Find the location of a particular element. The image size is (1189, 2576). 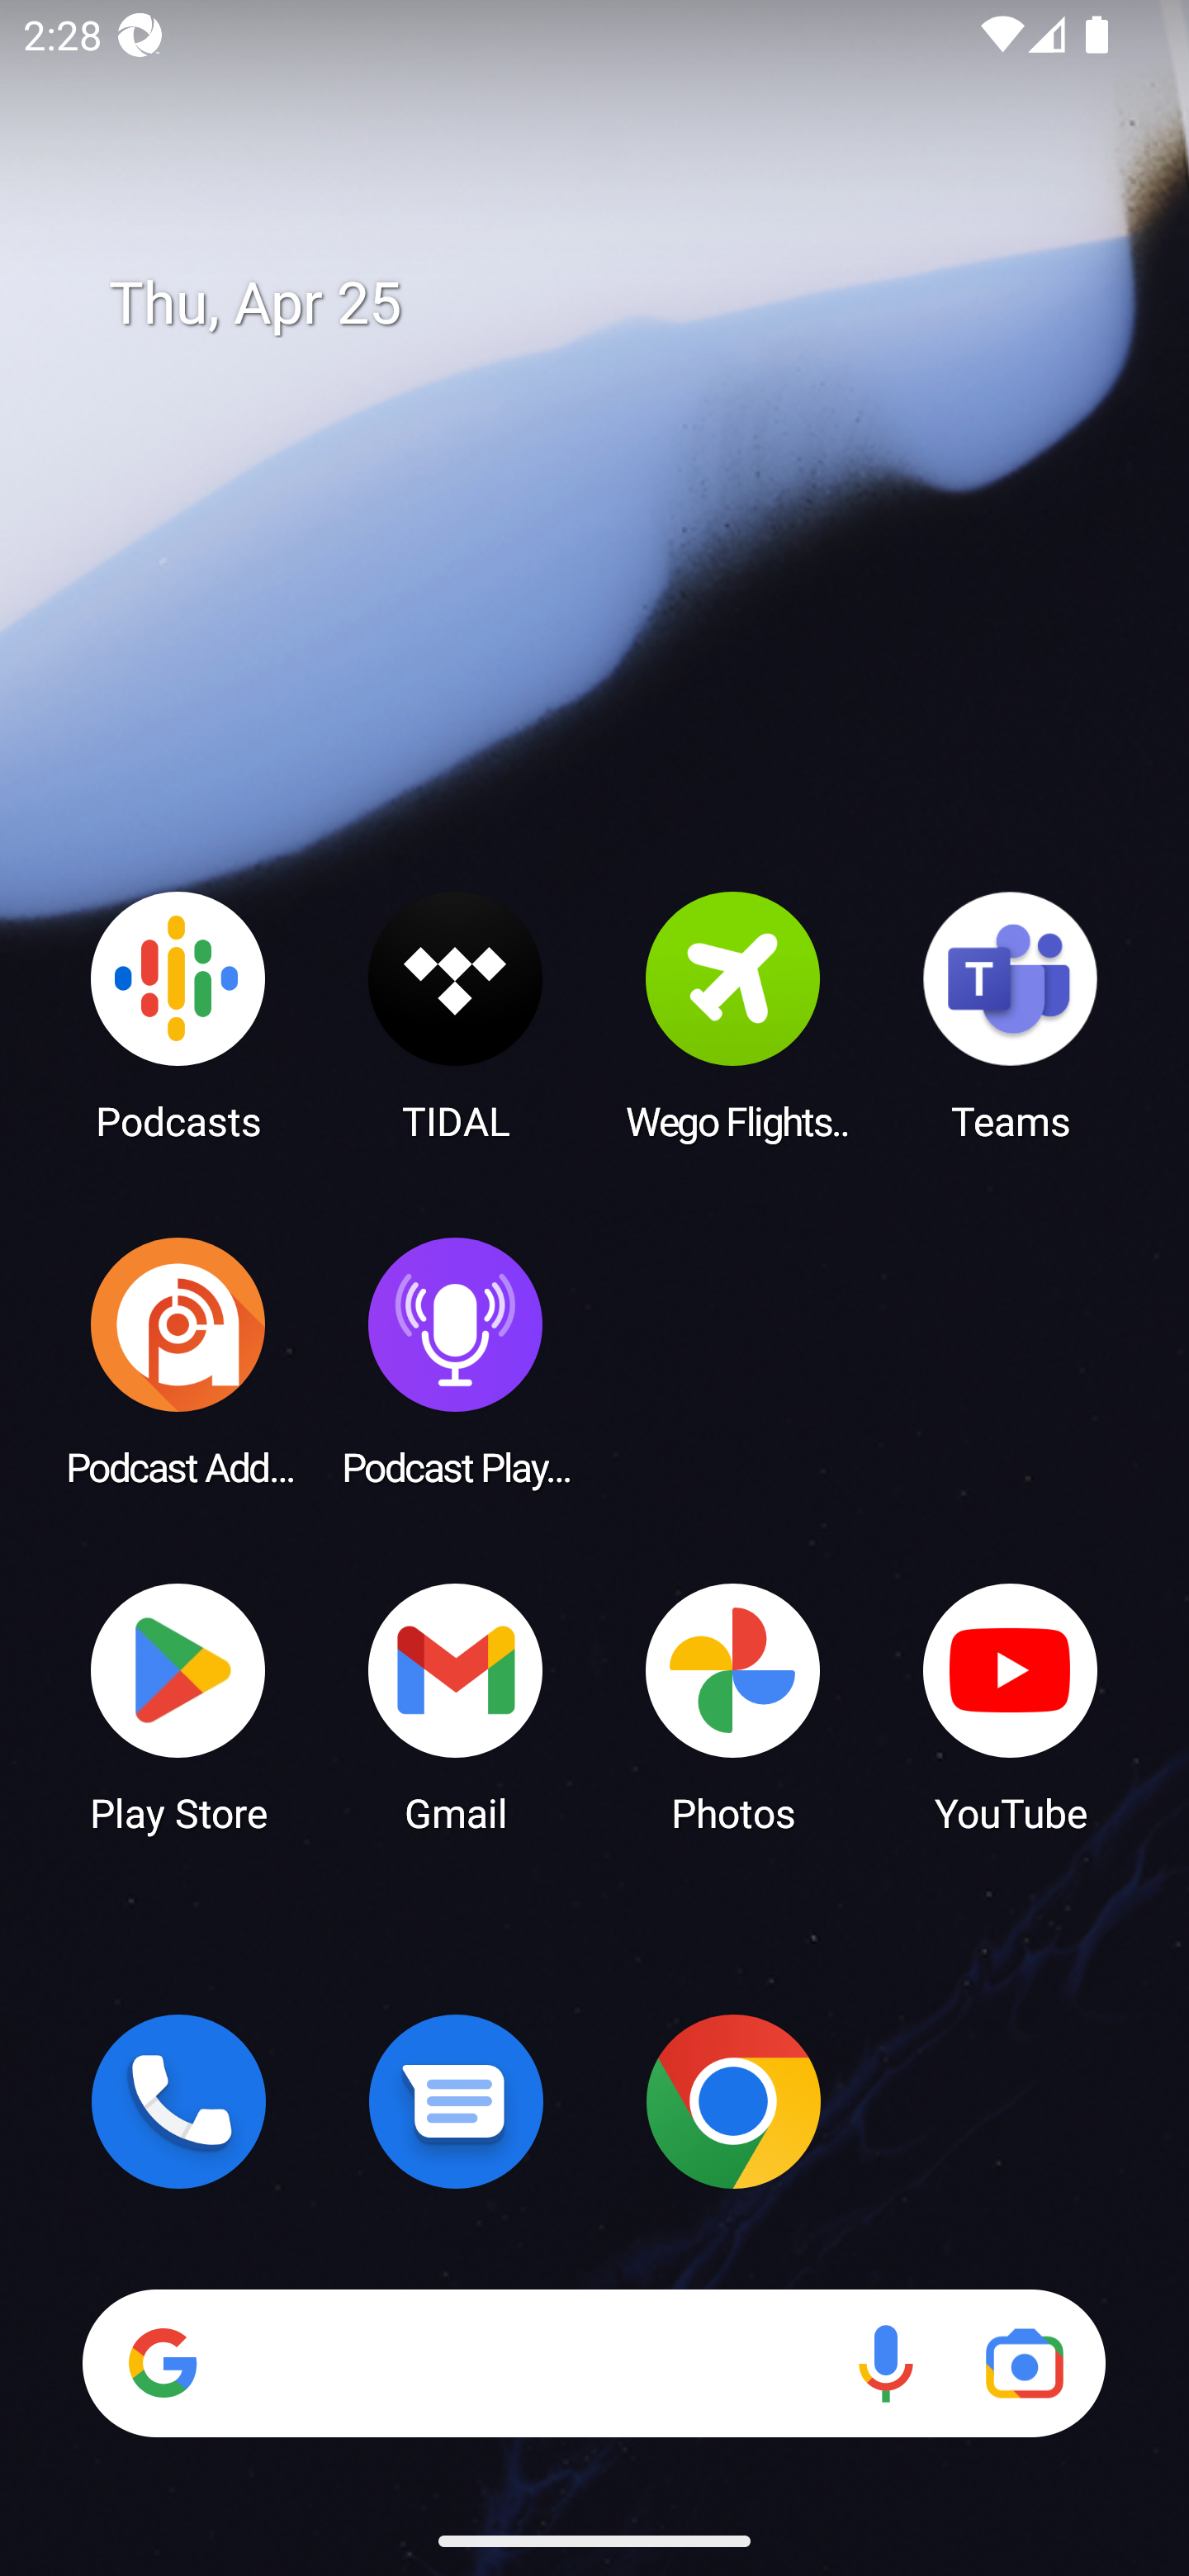

Podcast Player is located at coordinates (456, 1361).